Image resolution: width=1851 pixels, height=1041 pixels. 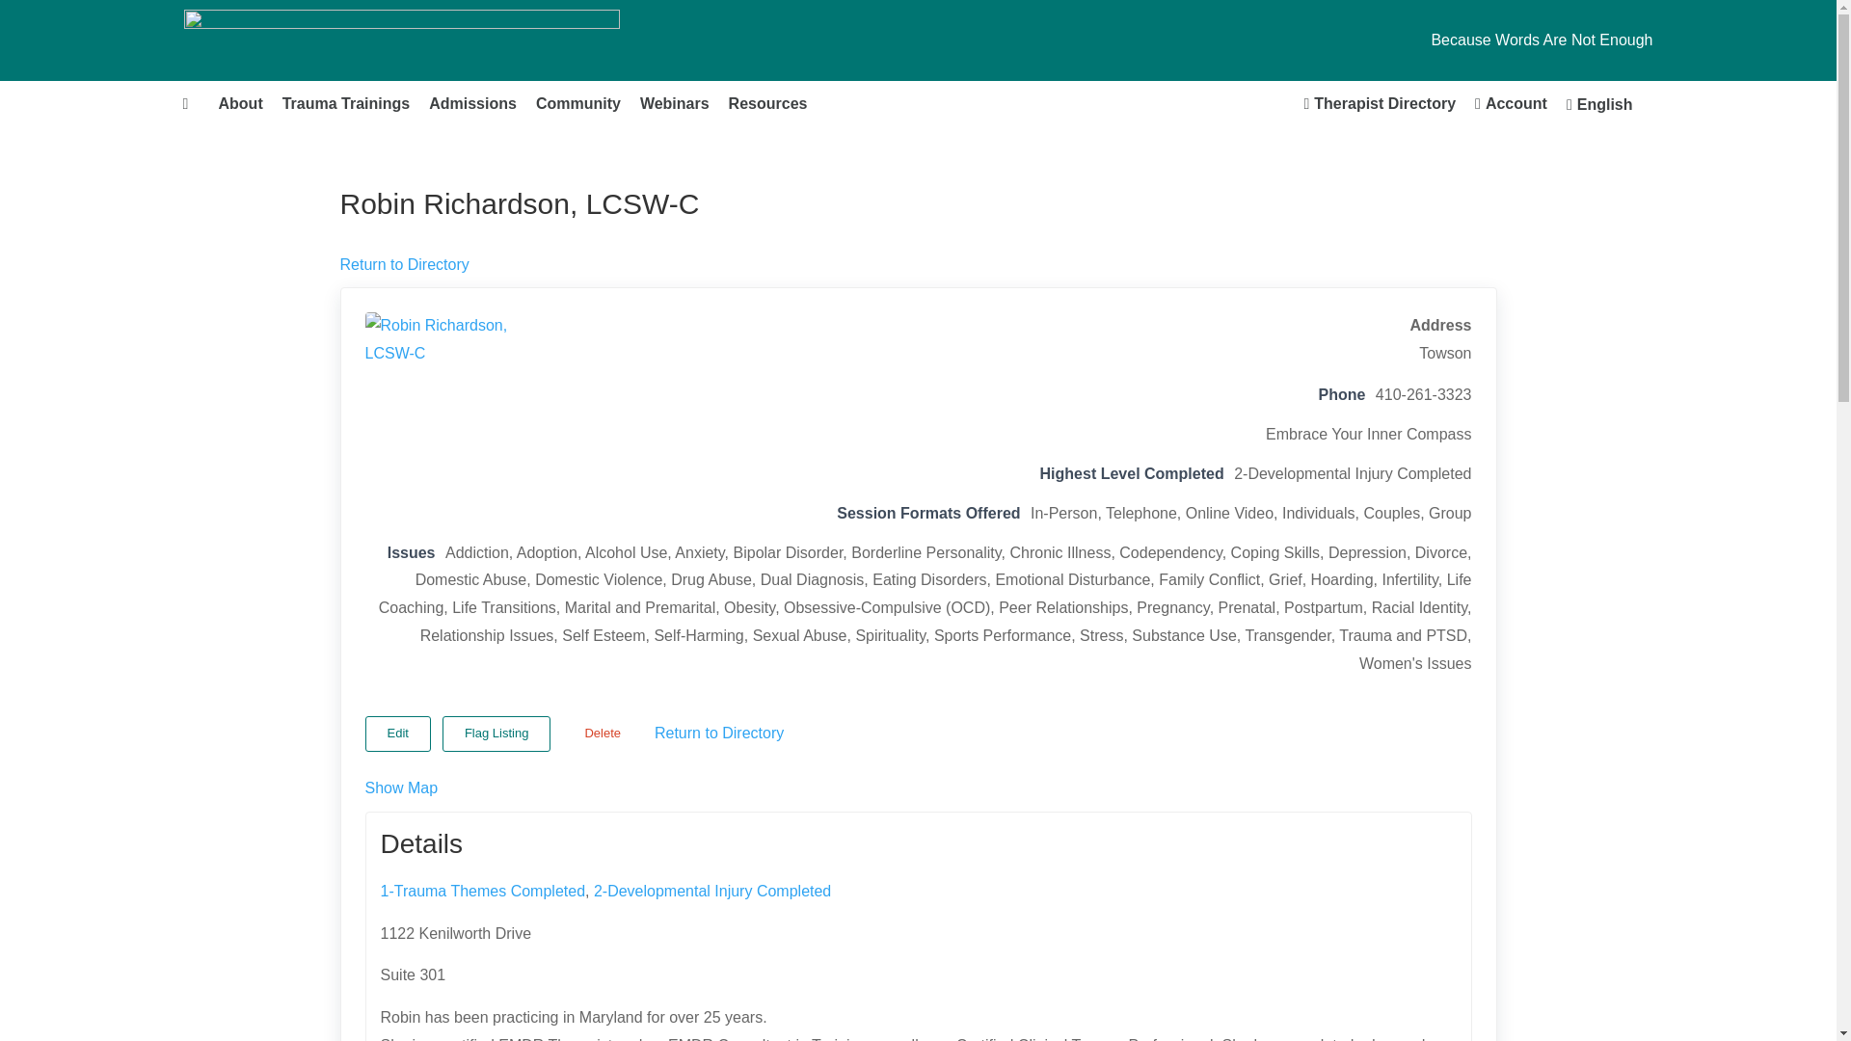 I want to click on Flag Listing, so click(x=496, y=734).